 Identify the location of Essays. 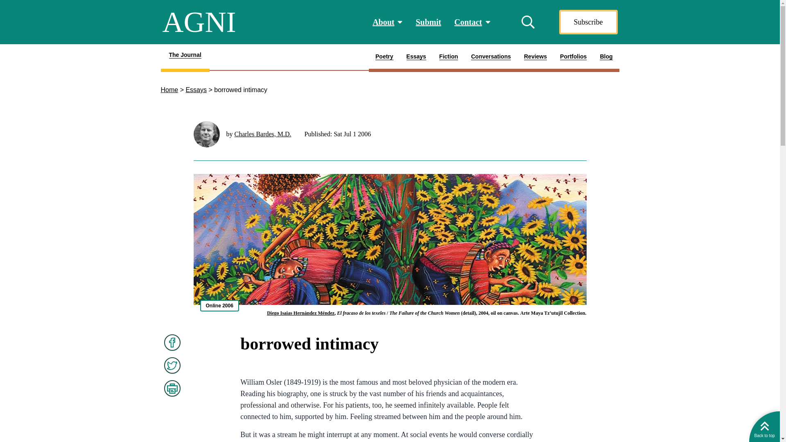
(199, 22).